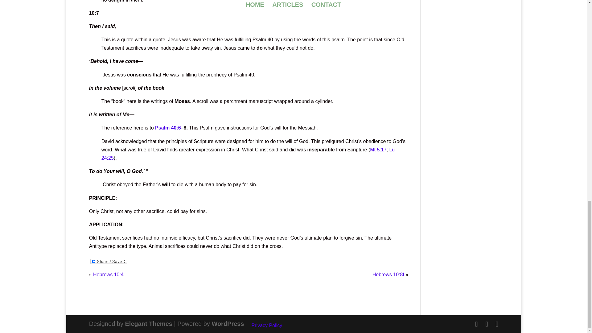 The height and width of the screenshot is (333, 592). I want to click on Lu 24:25, so click(248, 154).